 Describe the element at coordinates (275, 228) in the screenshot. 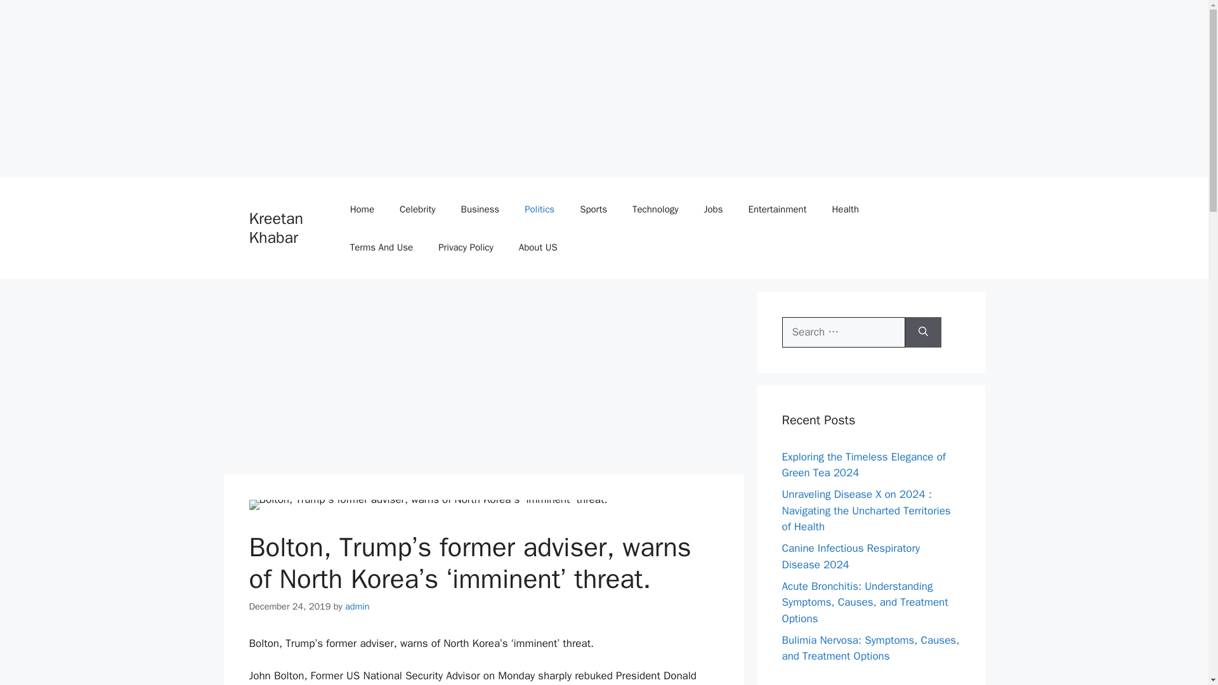

I see `Kreetan Khabar` at that location.